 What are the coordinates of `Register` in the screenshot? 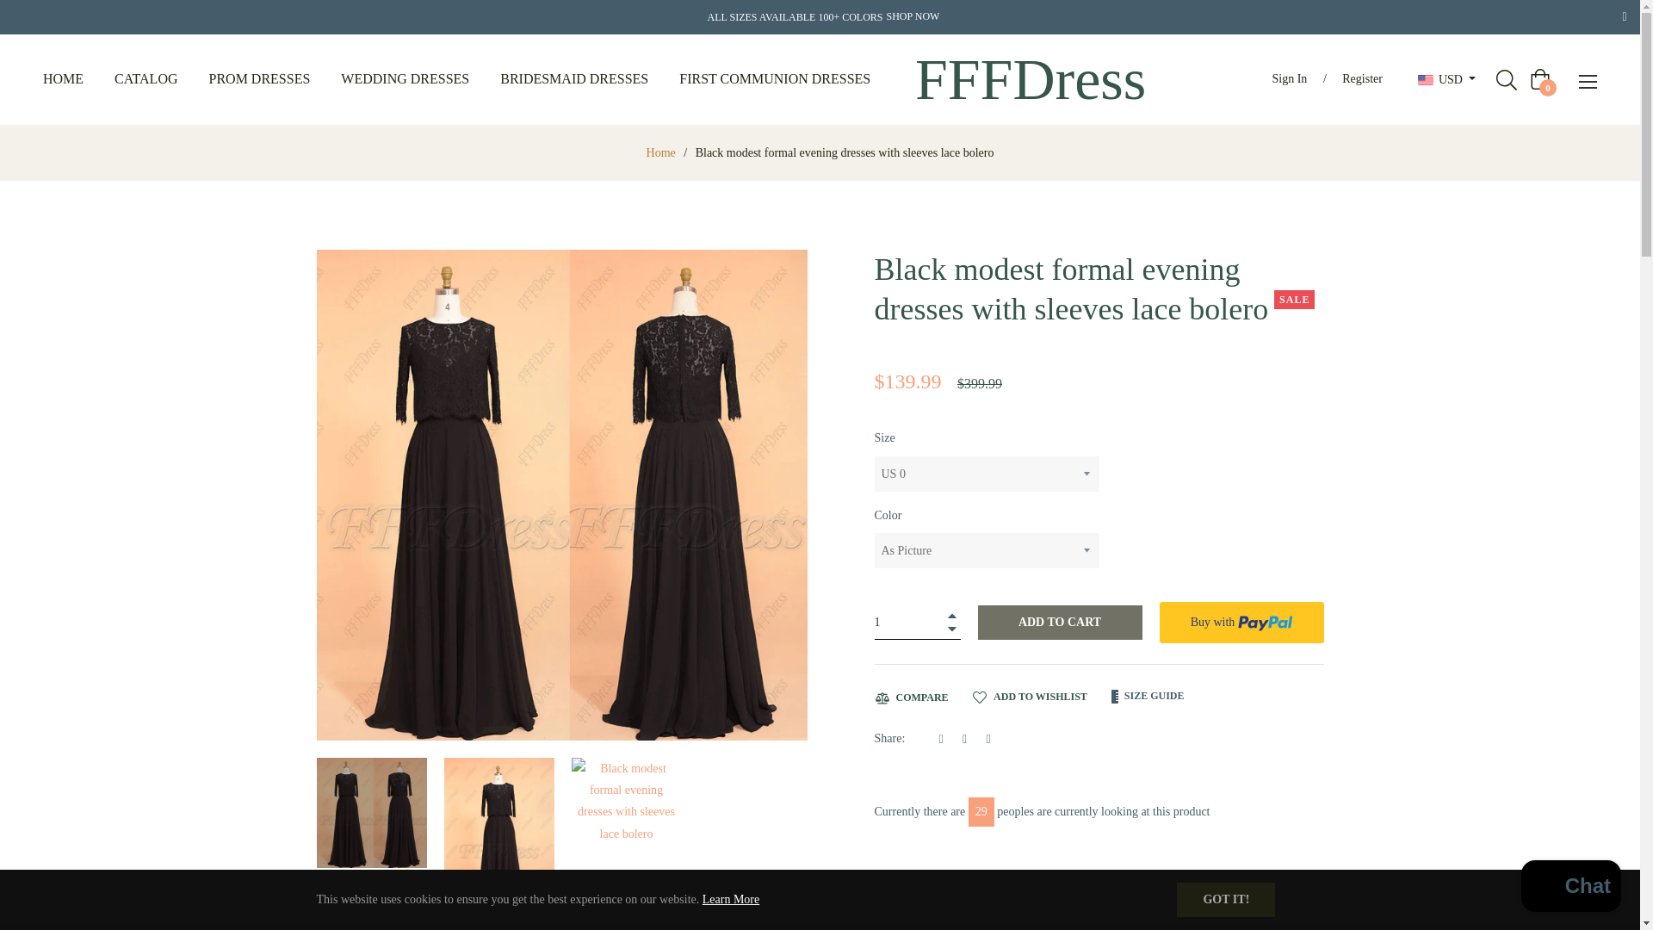 It's located at (1362, 79).